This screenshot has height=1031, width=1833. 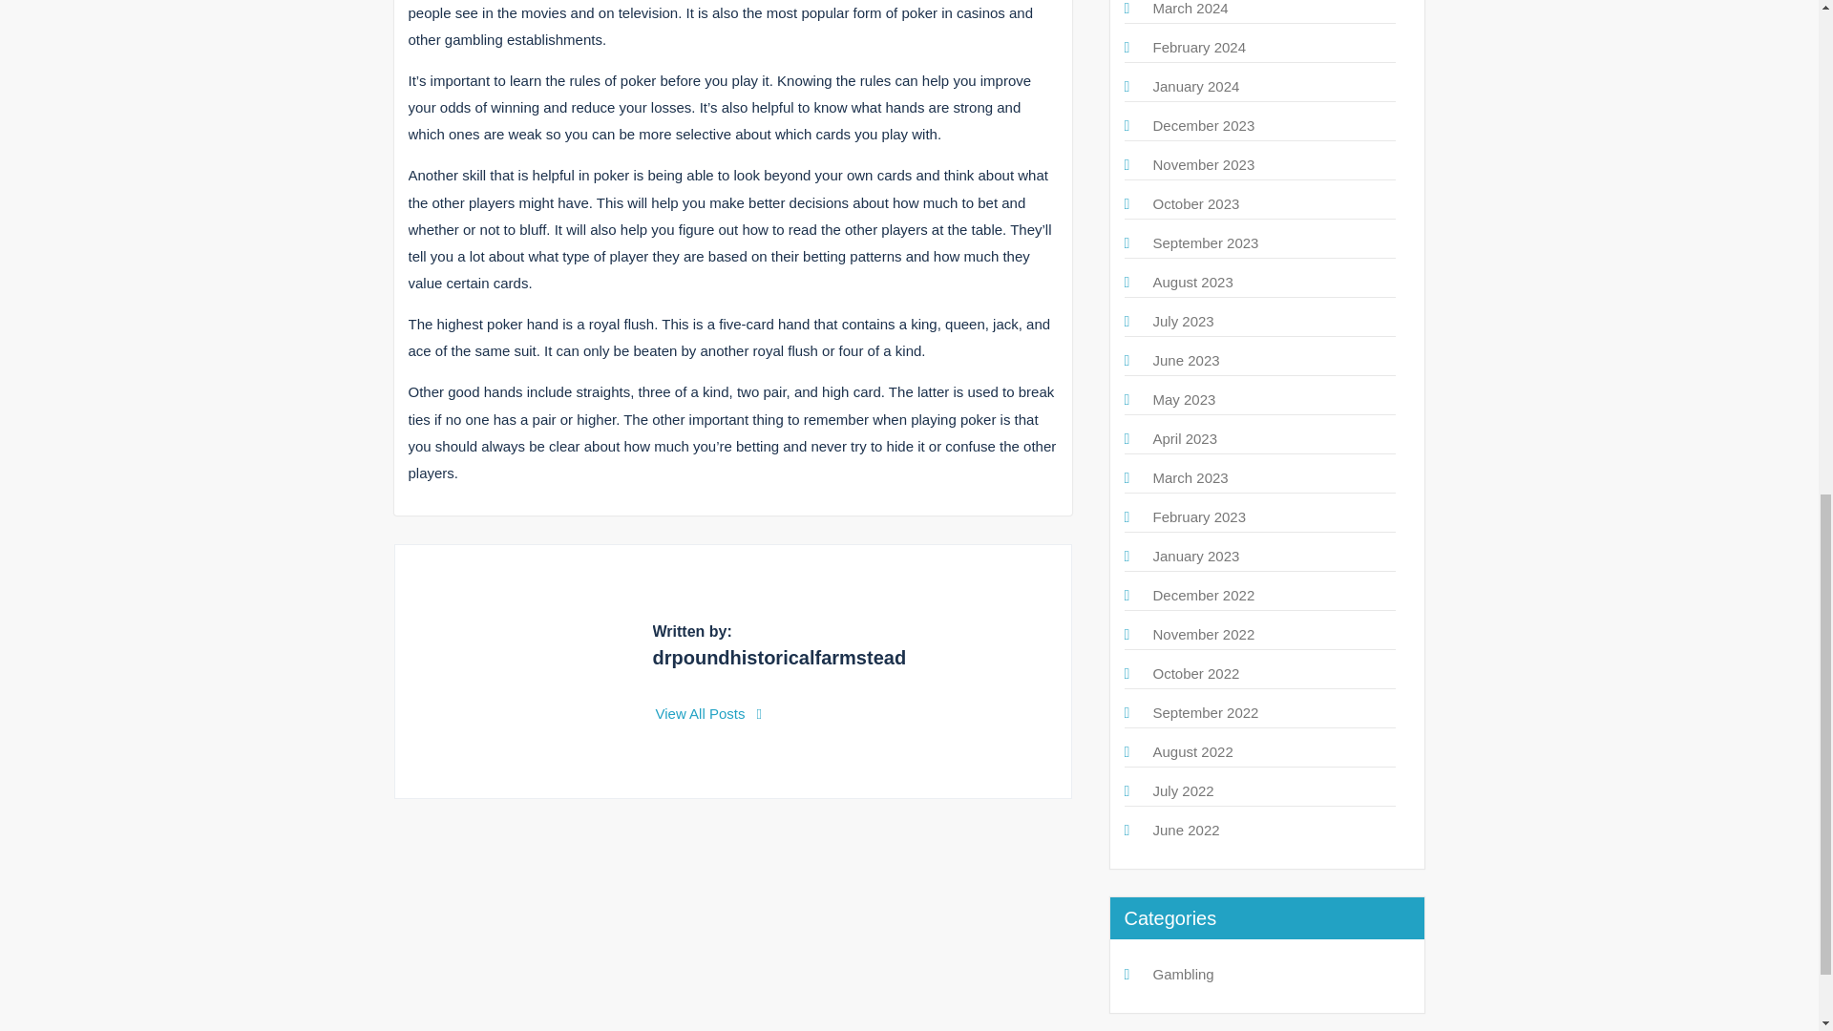 I want to click on April 2023, so click(x=1186, y=438).